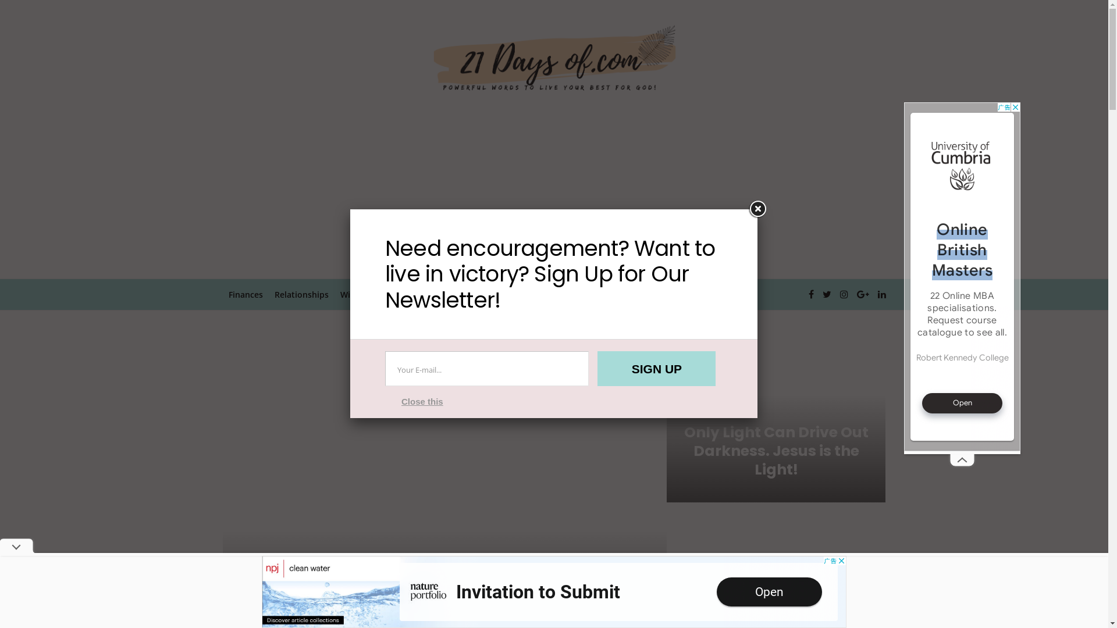 This screenshot has height=628, width=1117. What do you see at coordinates (776, 451) in the screenshot?
I see `Only Light Can Drive Out Darkness. Jesus is the Light!` at bounding box center [776, 451].